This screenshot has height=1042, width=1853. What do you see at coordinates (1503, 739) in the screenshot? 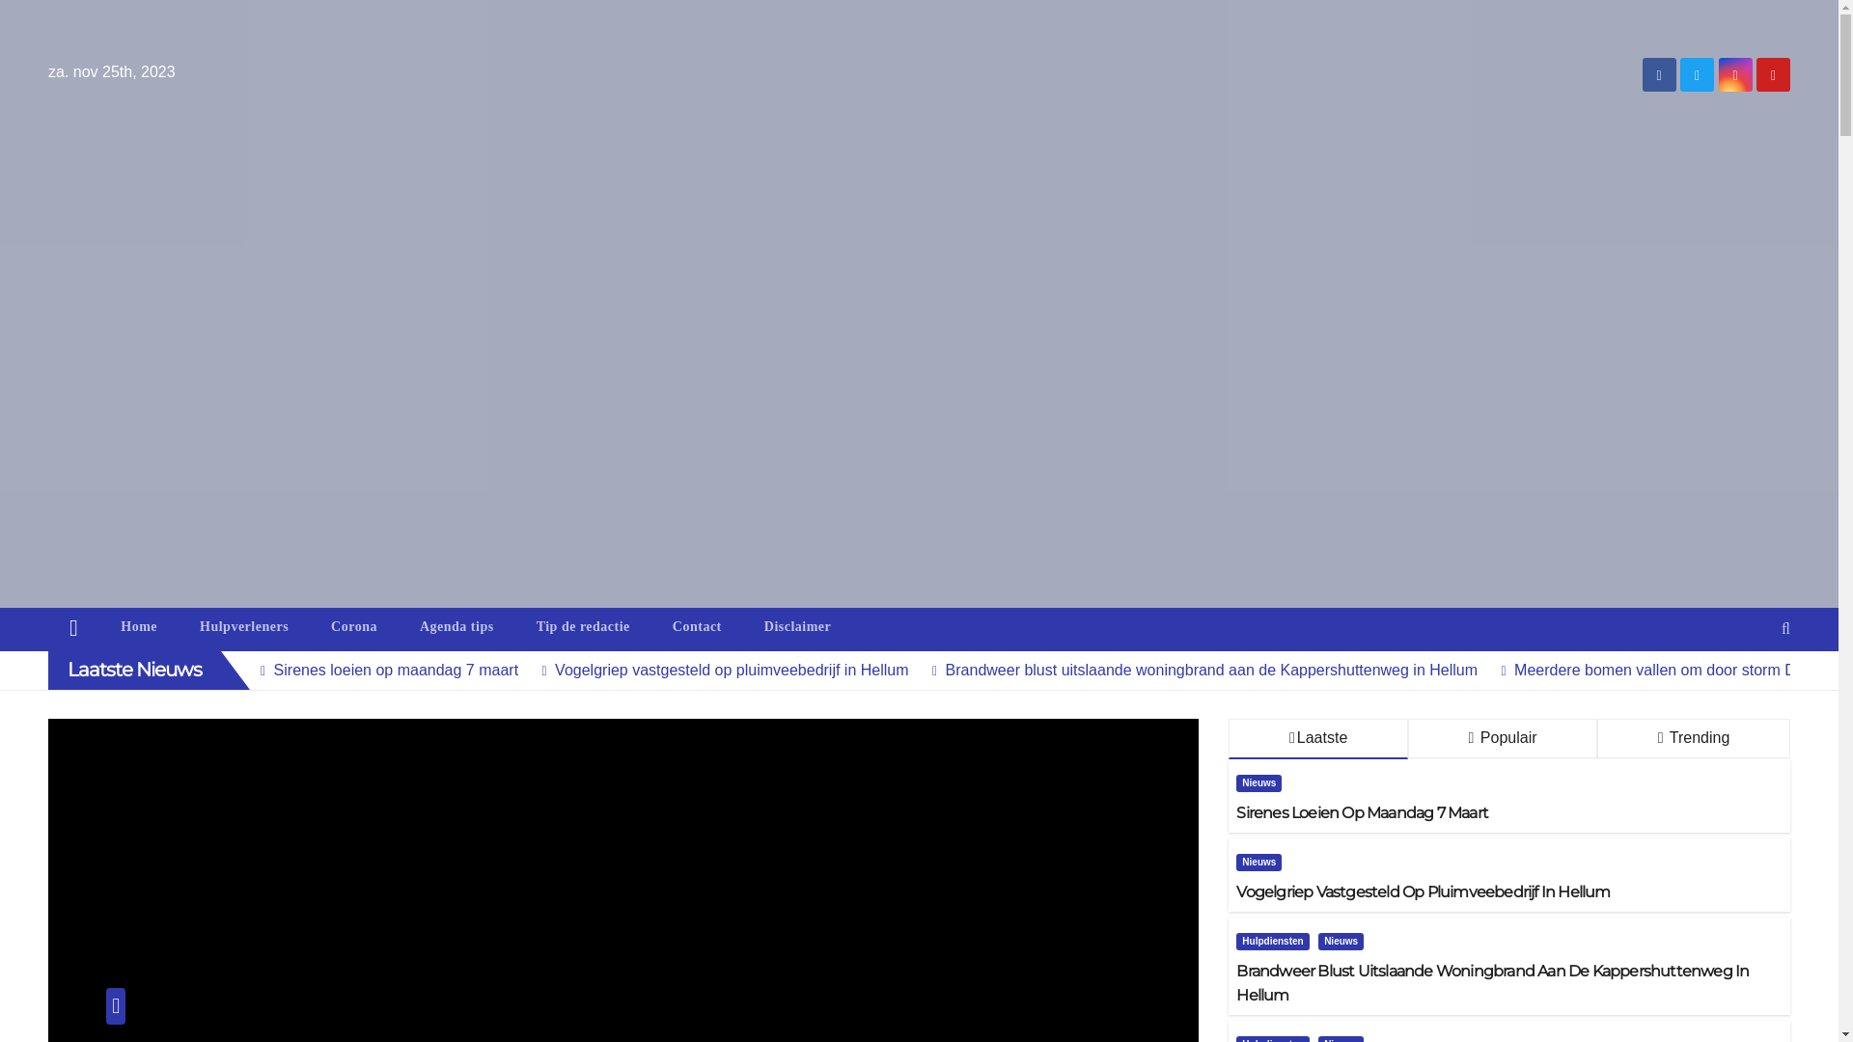
I see `Populair` at bounding box center [1503, 739].